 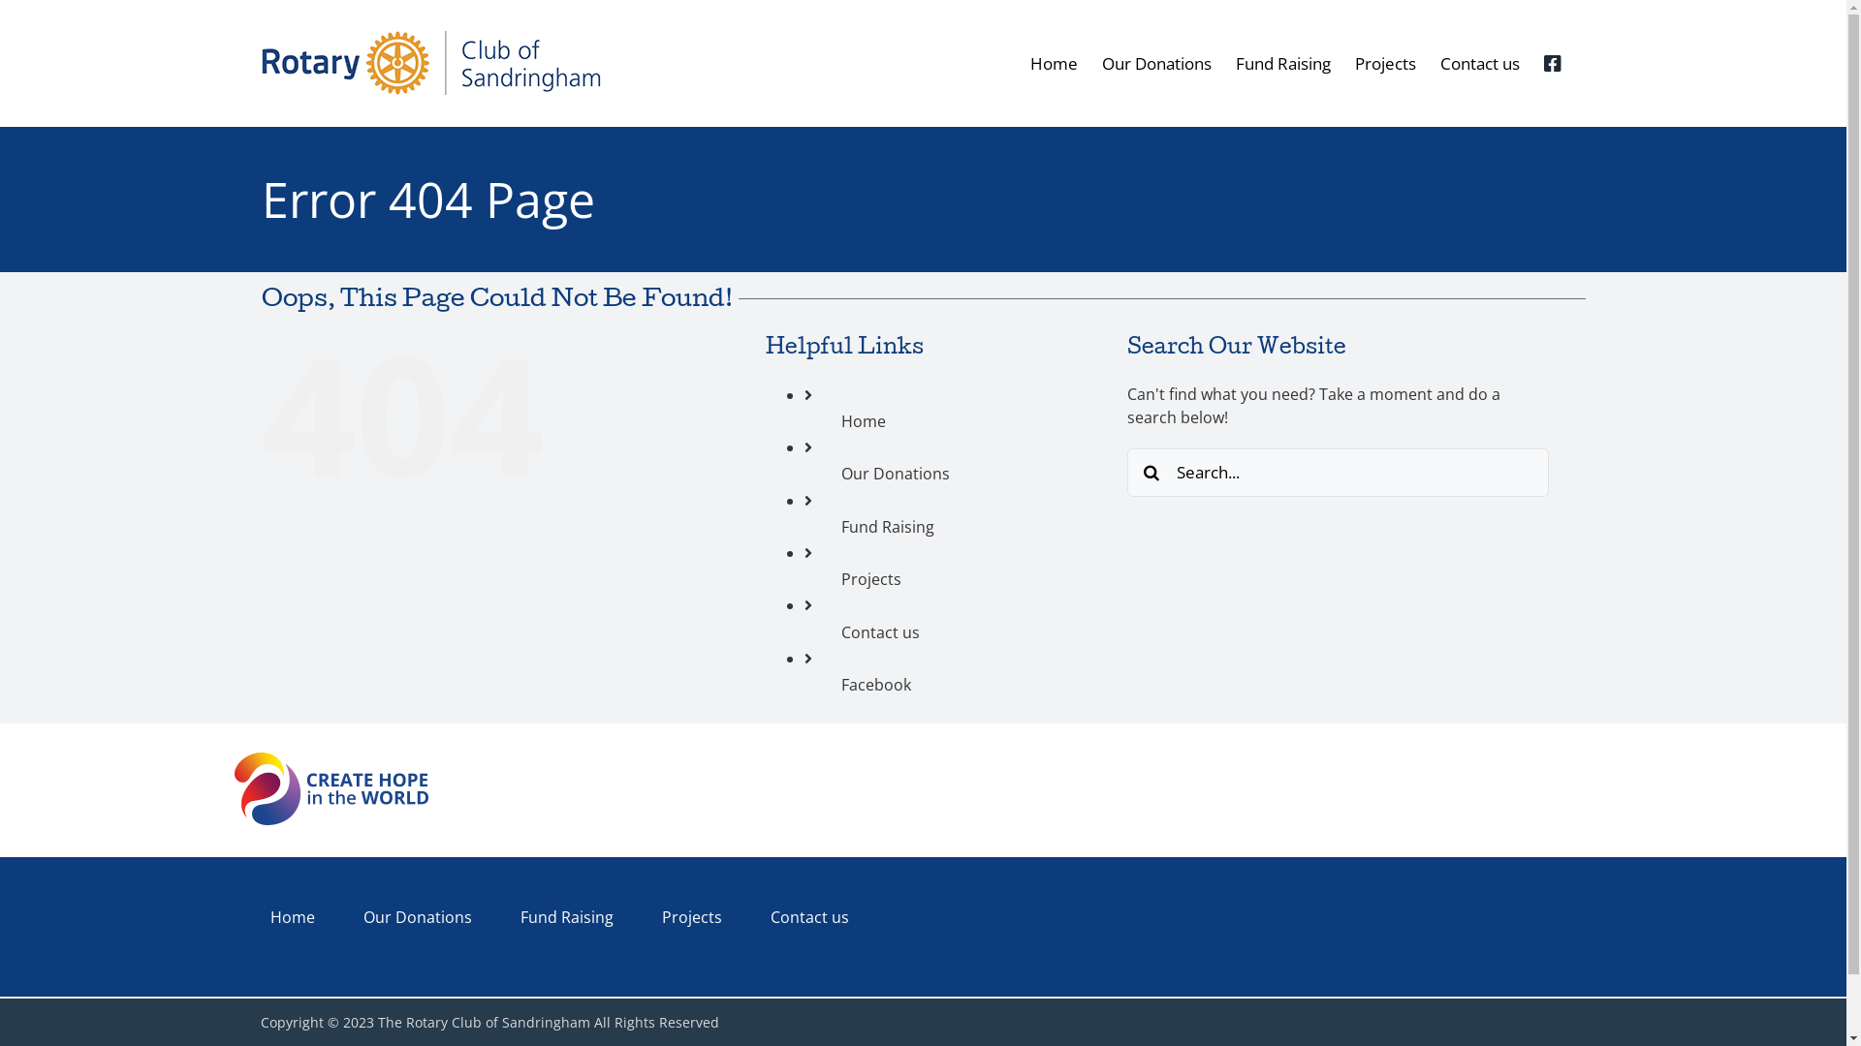 What do you see at coordinates (418, 917) in the screenshot?
I see `Our Donations` at bounding box center [418, 917].